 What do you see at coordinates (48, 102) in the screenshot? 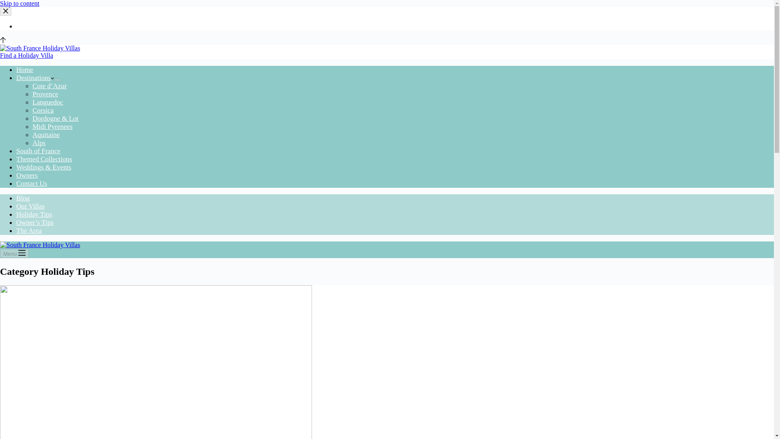
I see `Languedoc` at bounding box center [48, 102].